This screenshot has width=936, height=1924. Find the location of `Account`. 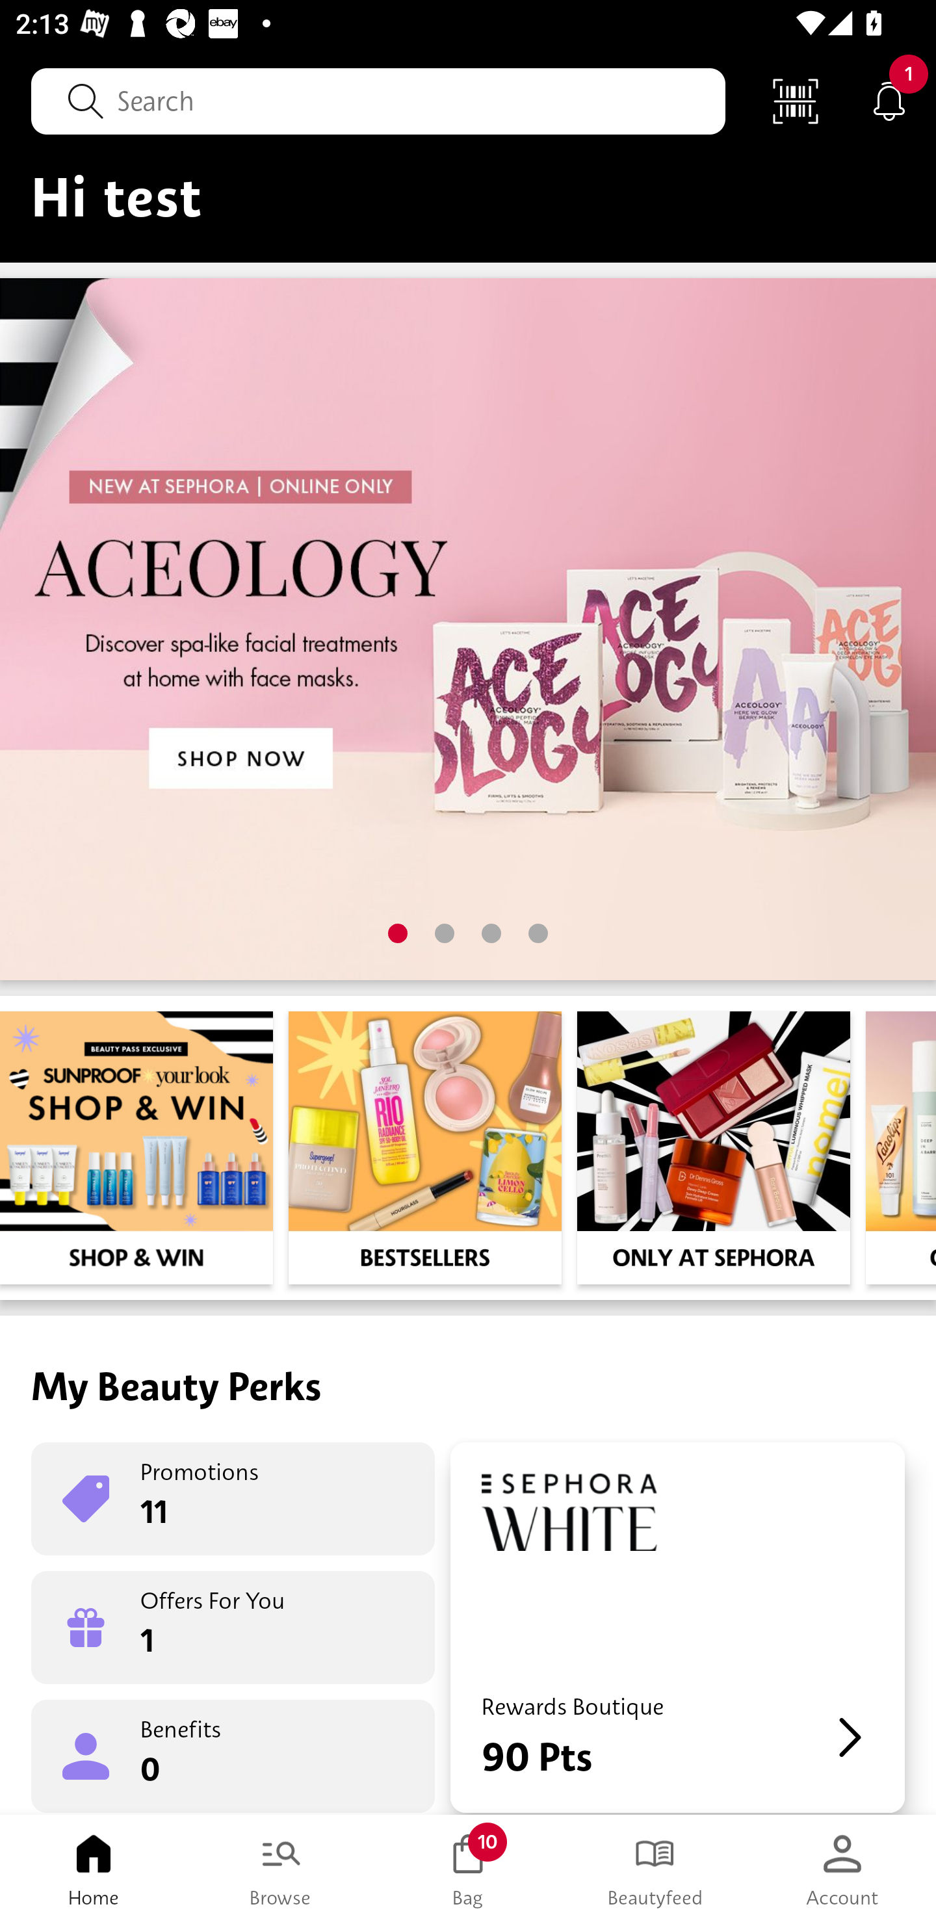

Account is located at coordinates (842, 1869).